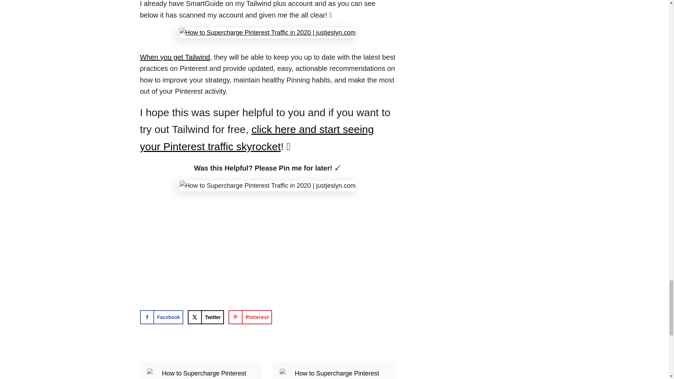 Image resolution: width=674 pixels, height=379 pixels. I want to click on Save to Pinterest, so click(250, 317).